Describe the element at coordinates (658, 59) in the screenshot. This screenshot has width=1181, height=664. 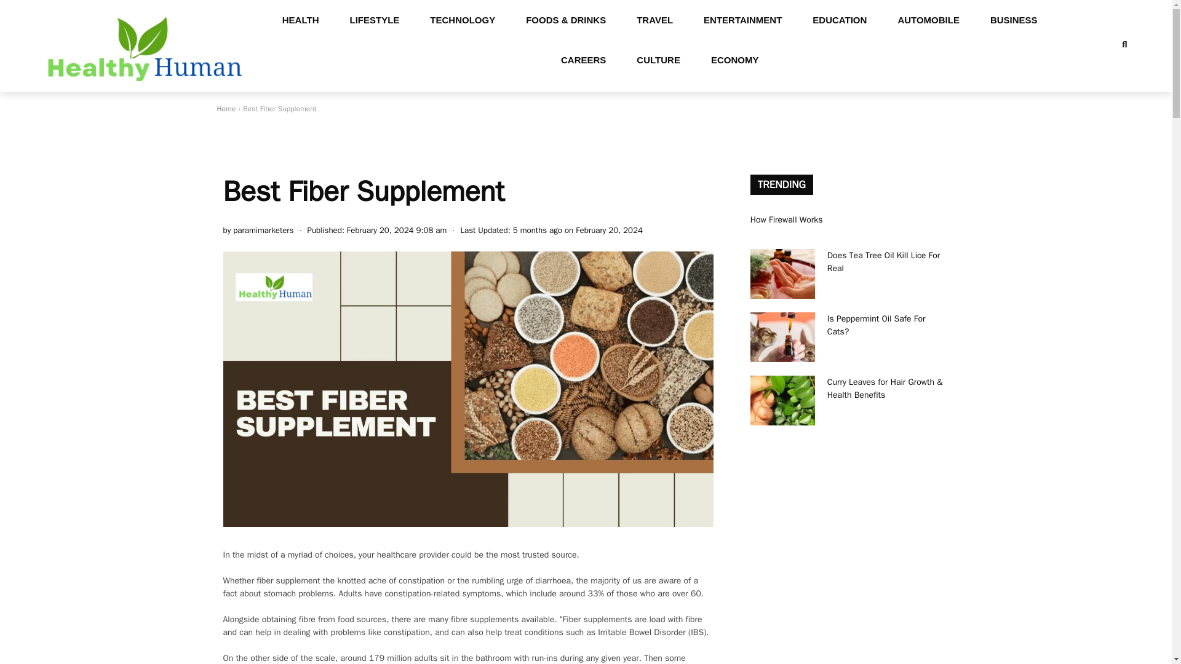
I see `CULTURE` at that location.